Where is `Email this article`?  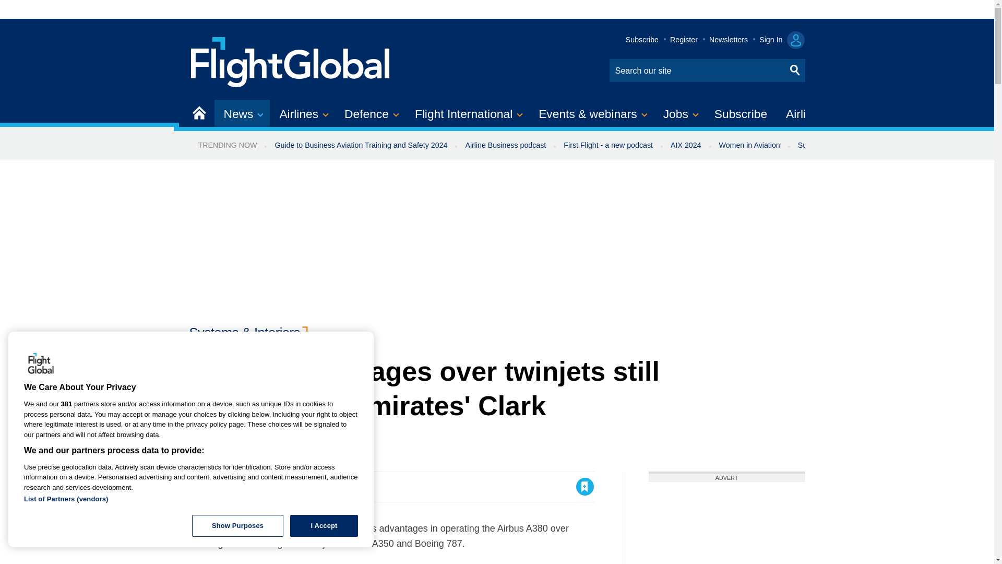 Email this article is located at coordinates (266, 487).